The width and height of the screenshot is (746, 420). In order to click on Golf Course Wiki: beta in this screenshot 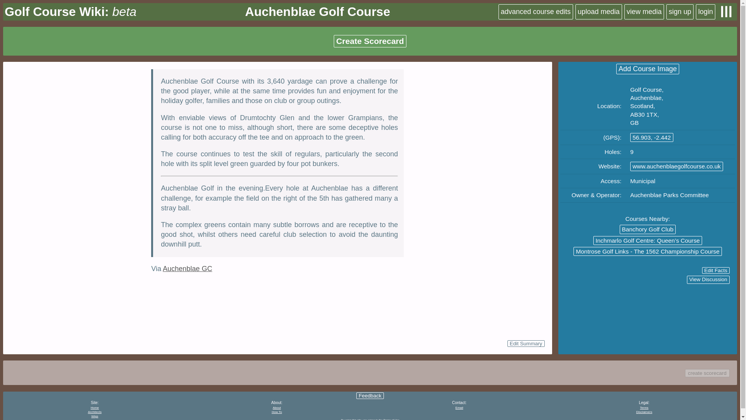, I will do `click(70, 12)`.